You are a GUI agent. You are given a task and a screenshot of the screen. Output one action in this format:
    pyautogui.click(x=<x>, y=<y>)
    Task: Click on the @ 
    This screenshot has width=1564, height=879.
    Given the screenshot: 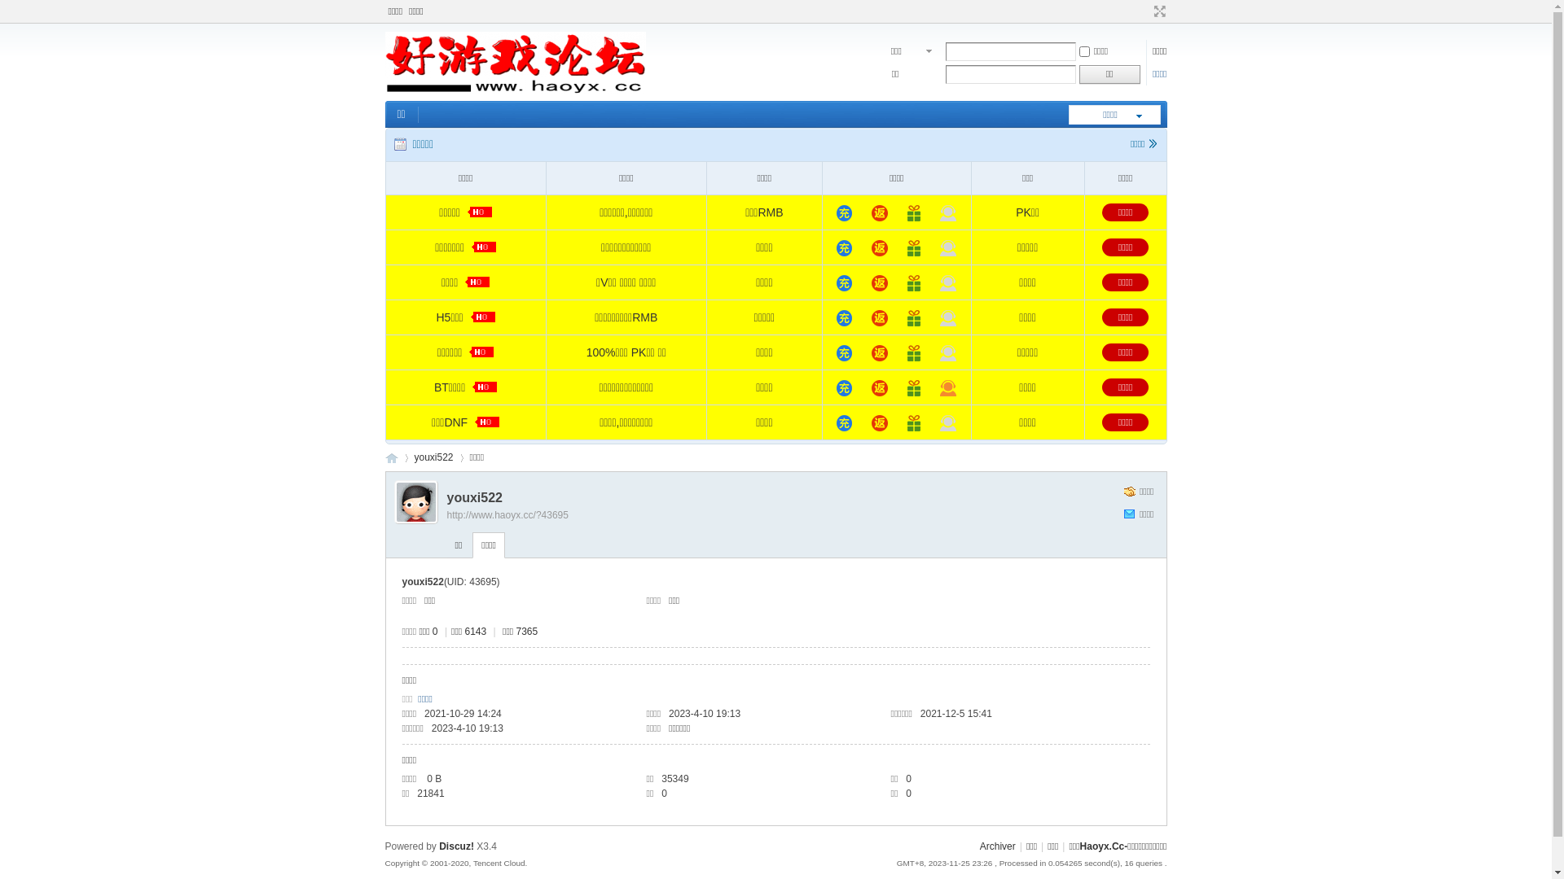 What is the action you would take?
    pyautogui.click(x=914, y=213)
    